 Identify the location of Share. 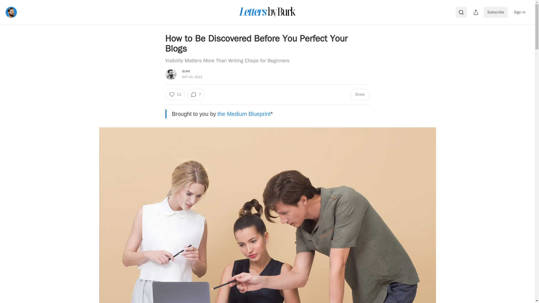
(359, 95).